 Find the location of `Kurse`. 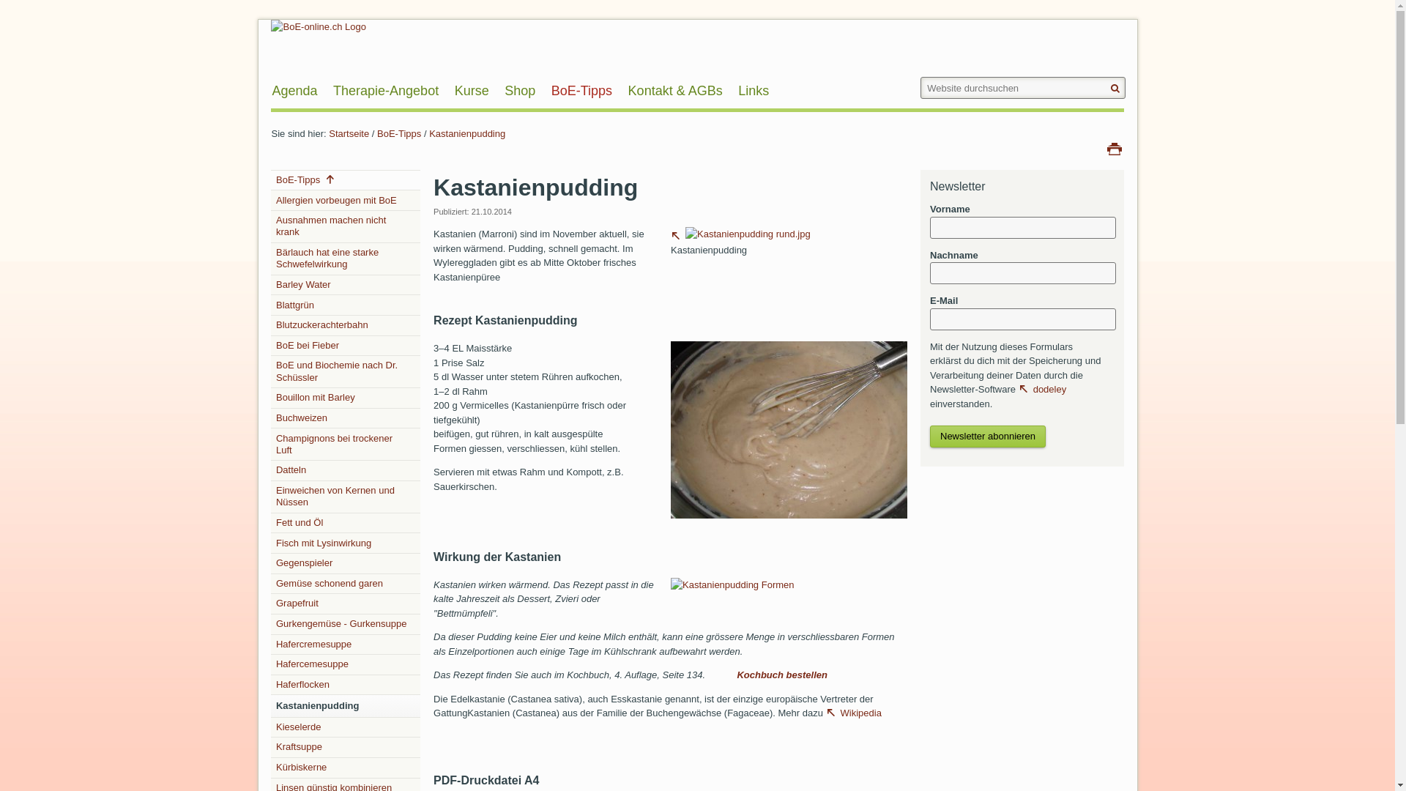

Kurse is located at coordinates (472, 91).